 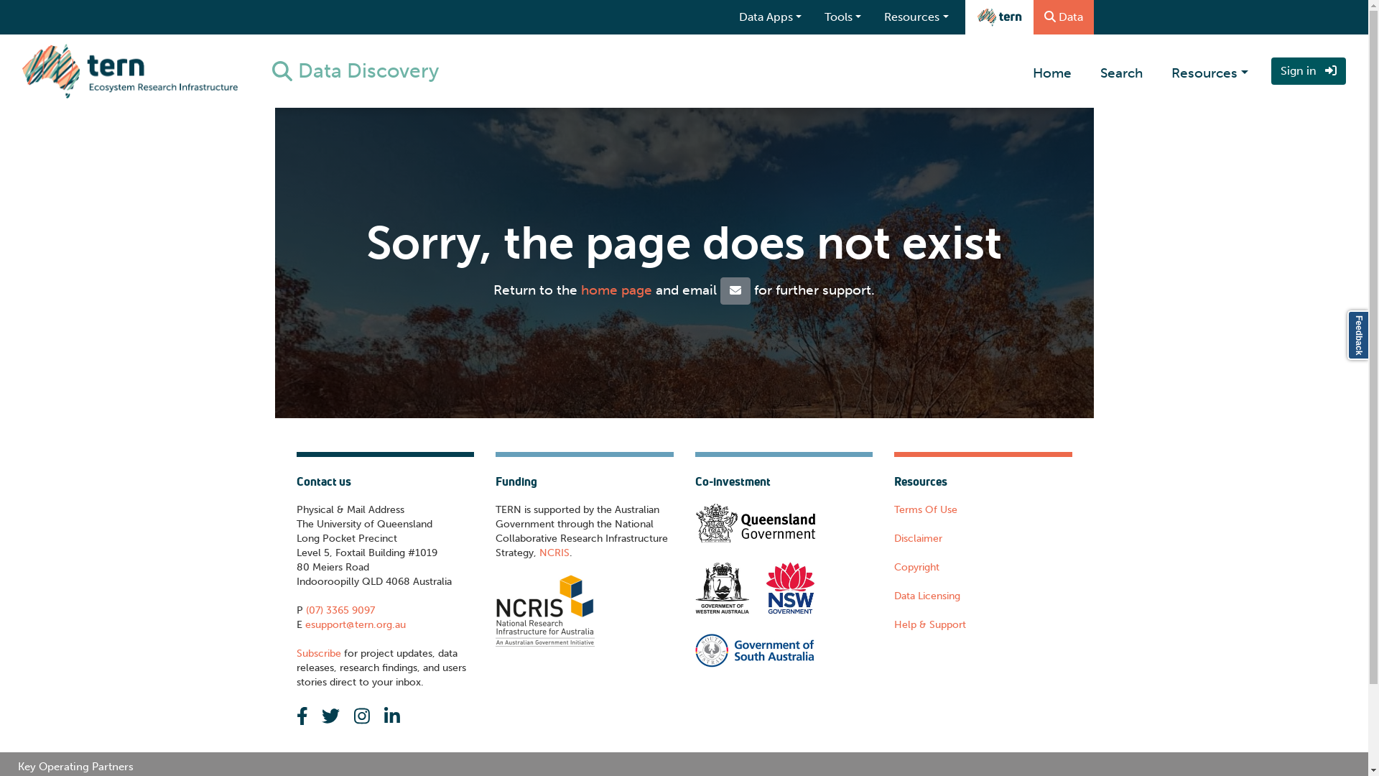 What do you see at coordinates (1122, 71) in the screenshot?
I see `Search` at bounding box center [1122, 71].